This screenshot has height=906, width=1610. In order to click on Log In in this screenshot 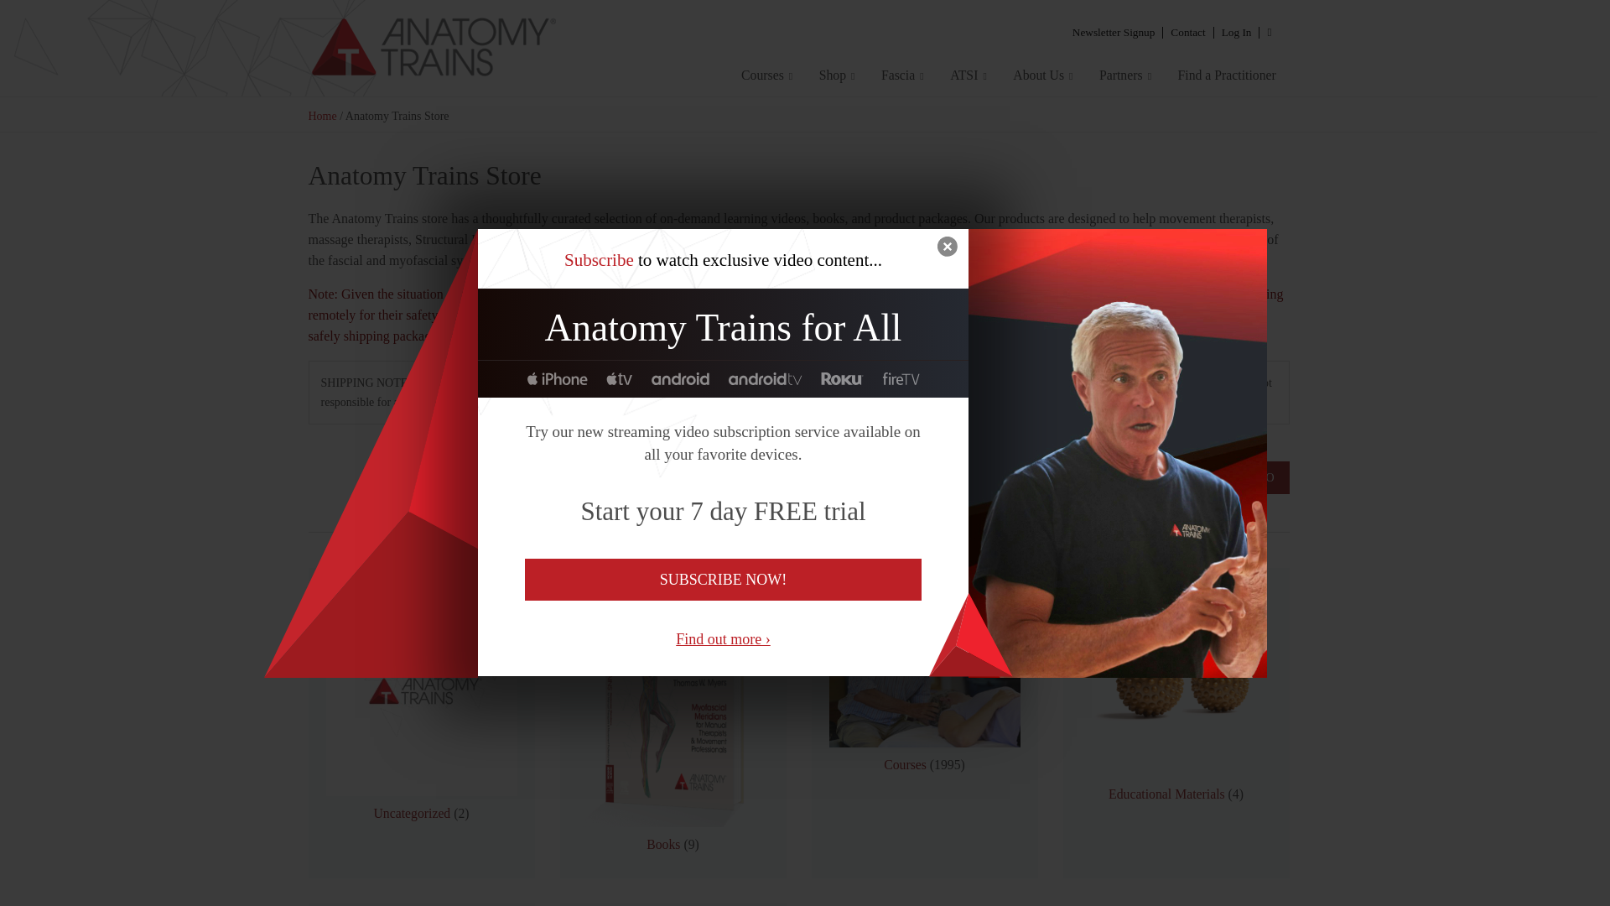, I will do `click(1236, 31)`.